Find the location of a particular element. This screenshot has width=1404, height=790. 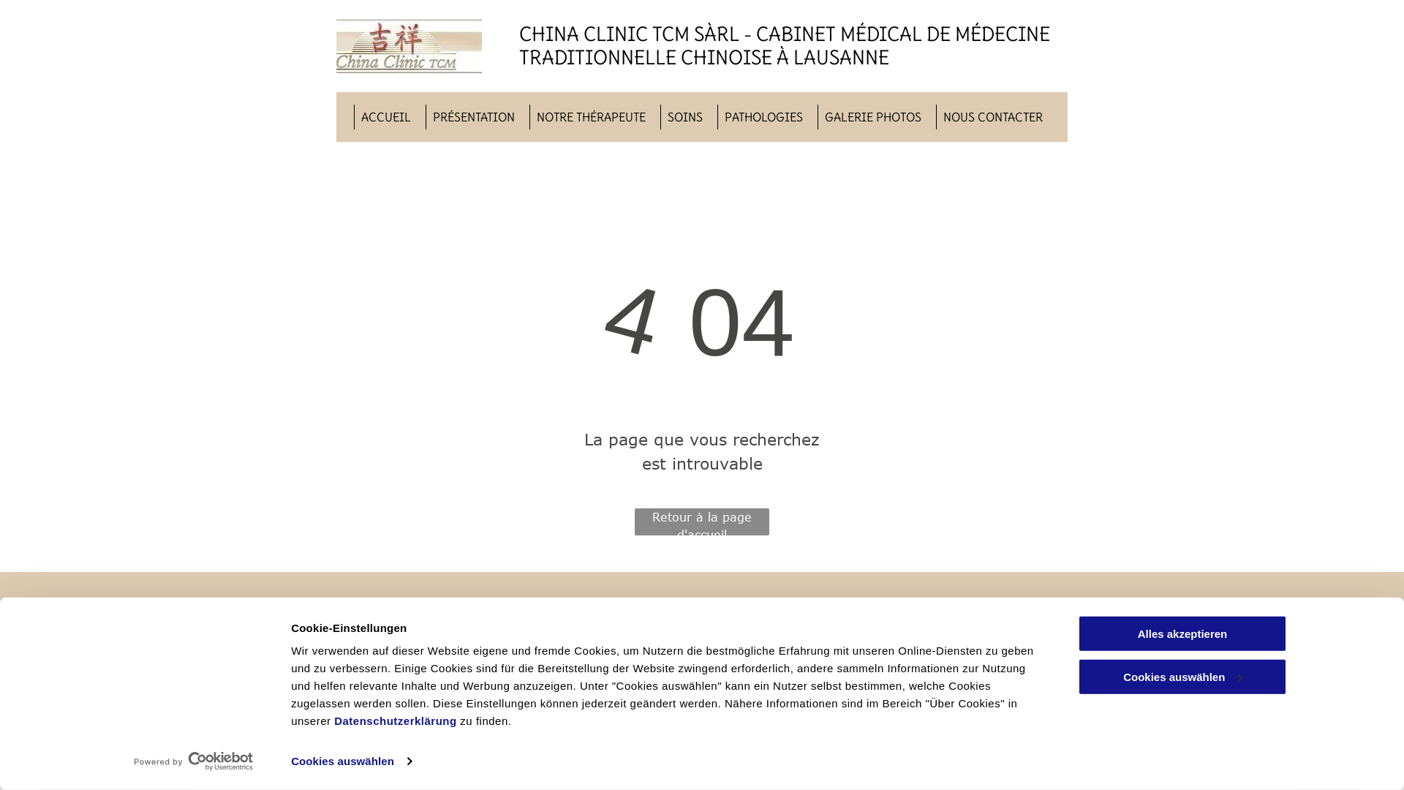

Alles akzeptieren is located at coordinates (1182, 633).